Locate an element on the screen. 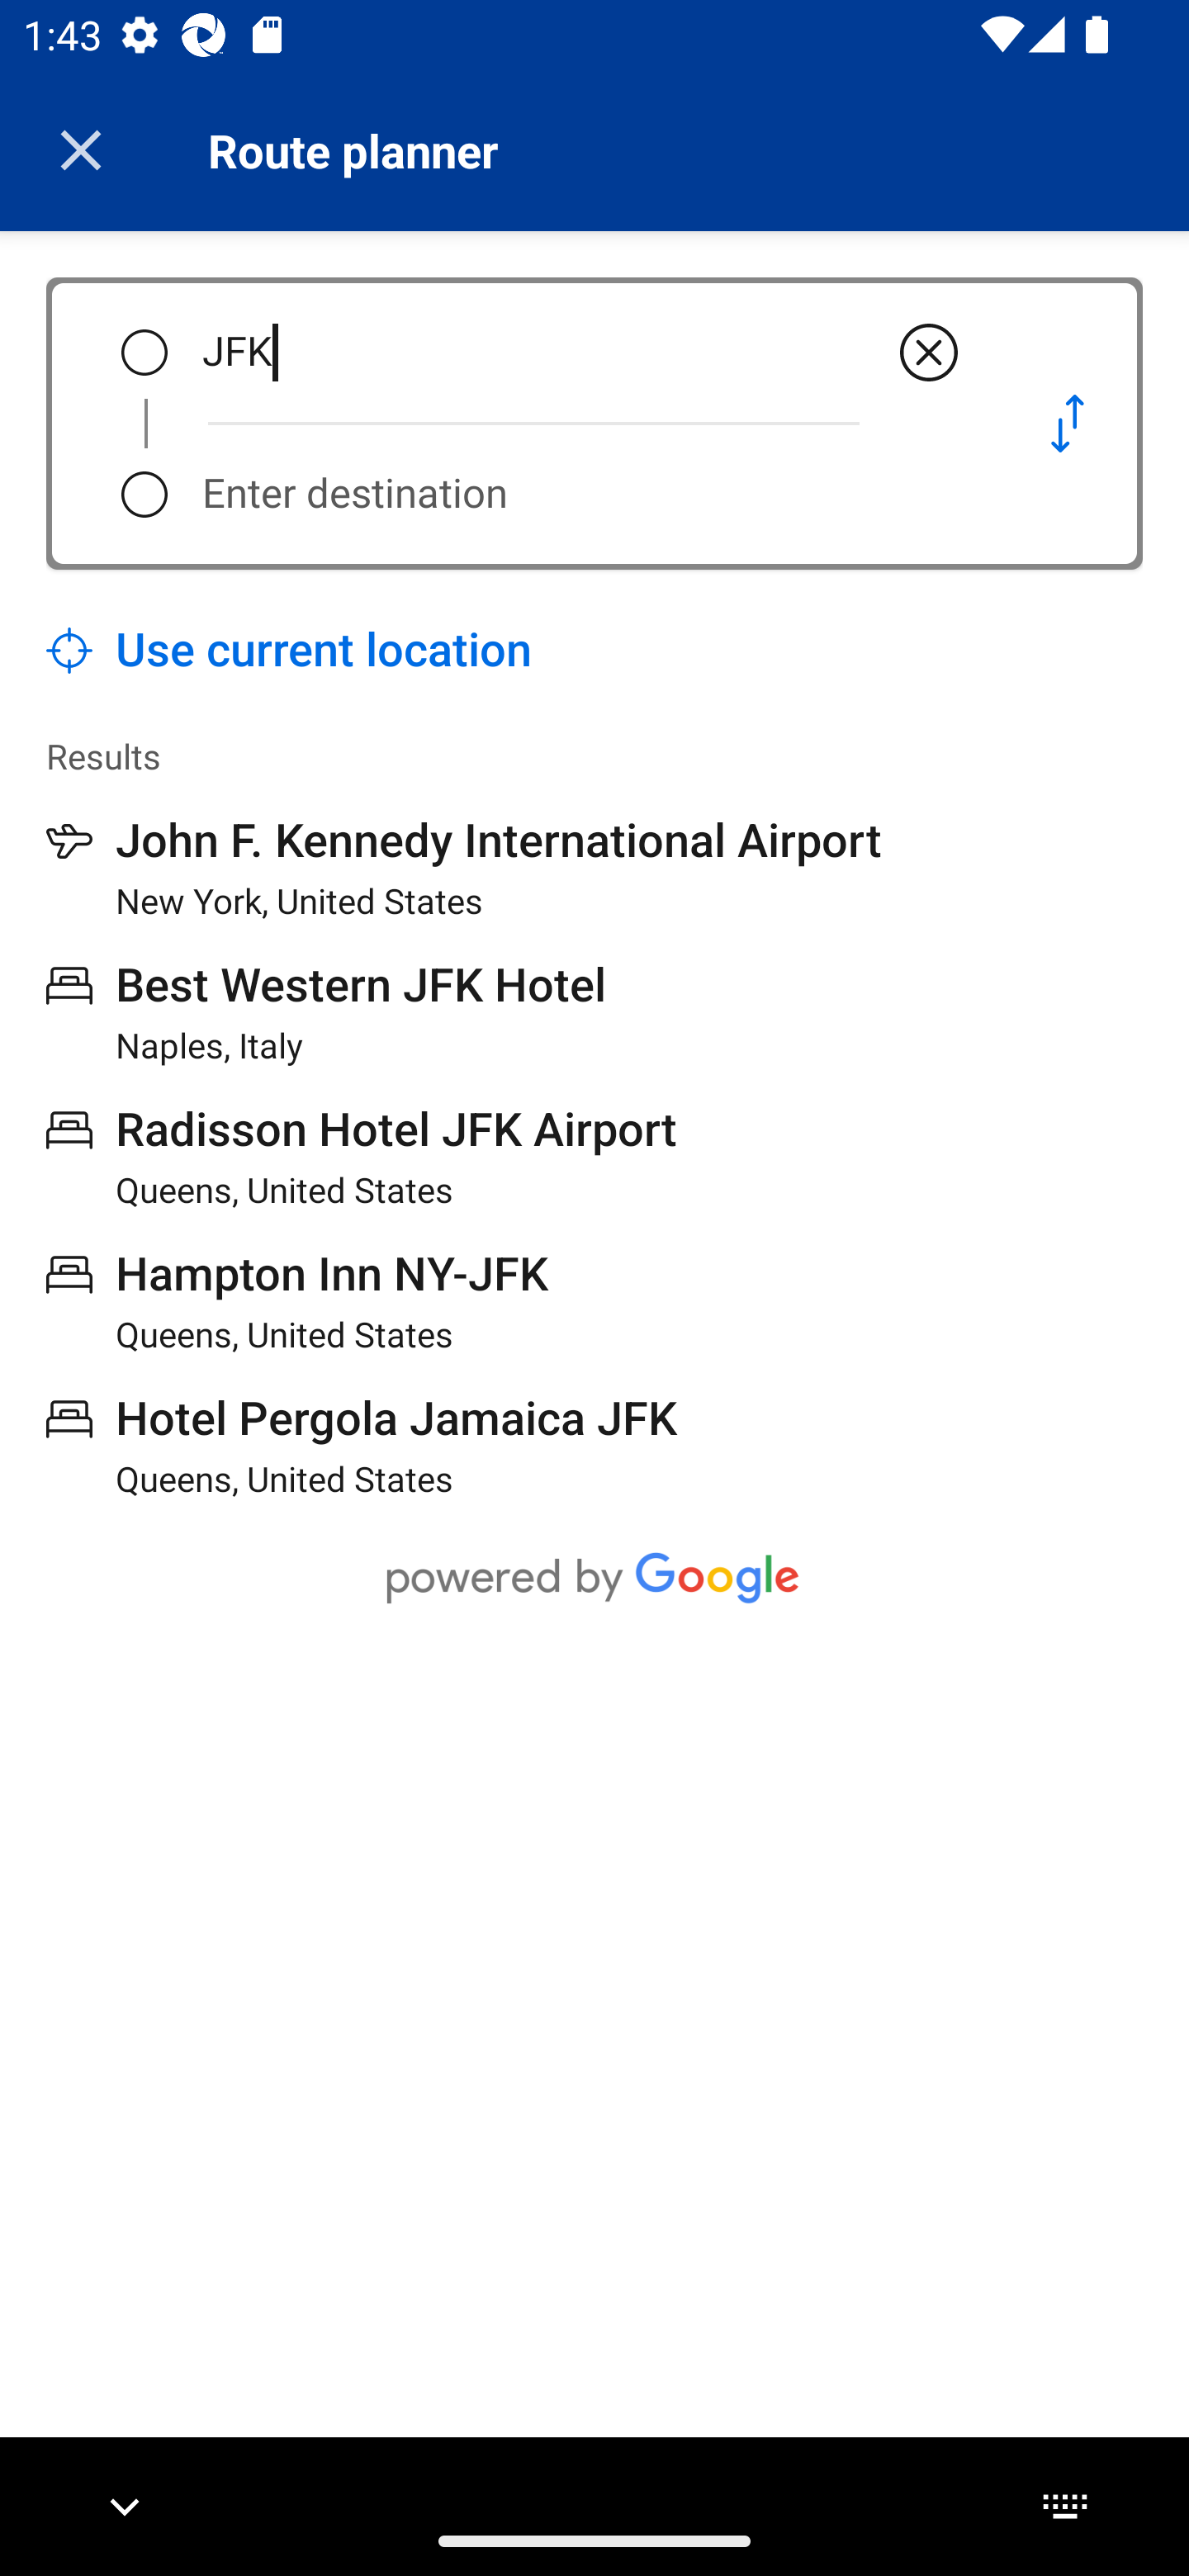 Image resolution: width=1189 pixels, height=2576 pixels. Enter destination is located at coordinates (583, 494).